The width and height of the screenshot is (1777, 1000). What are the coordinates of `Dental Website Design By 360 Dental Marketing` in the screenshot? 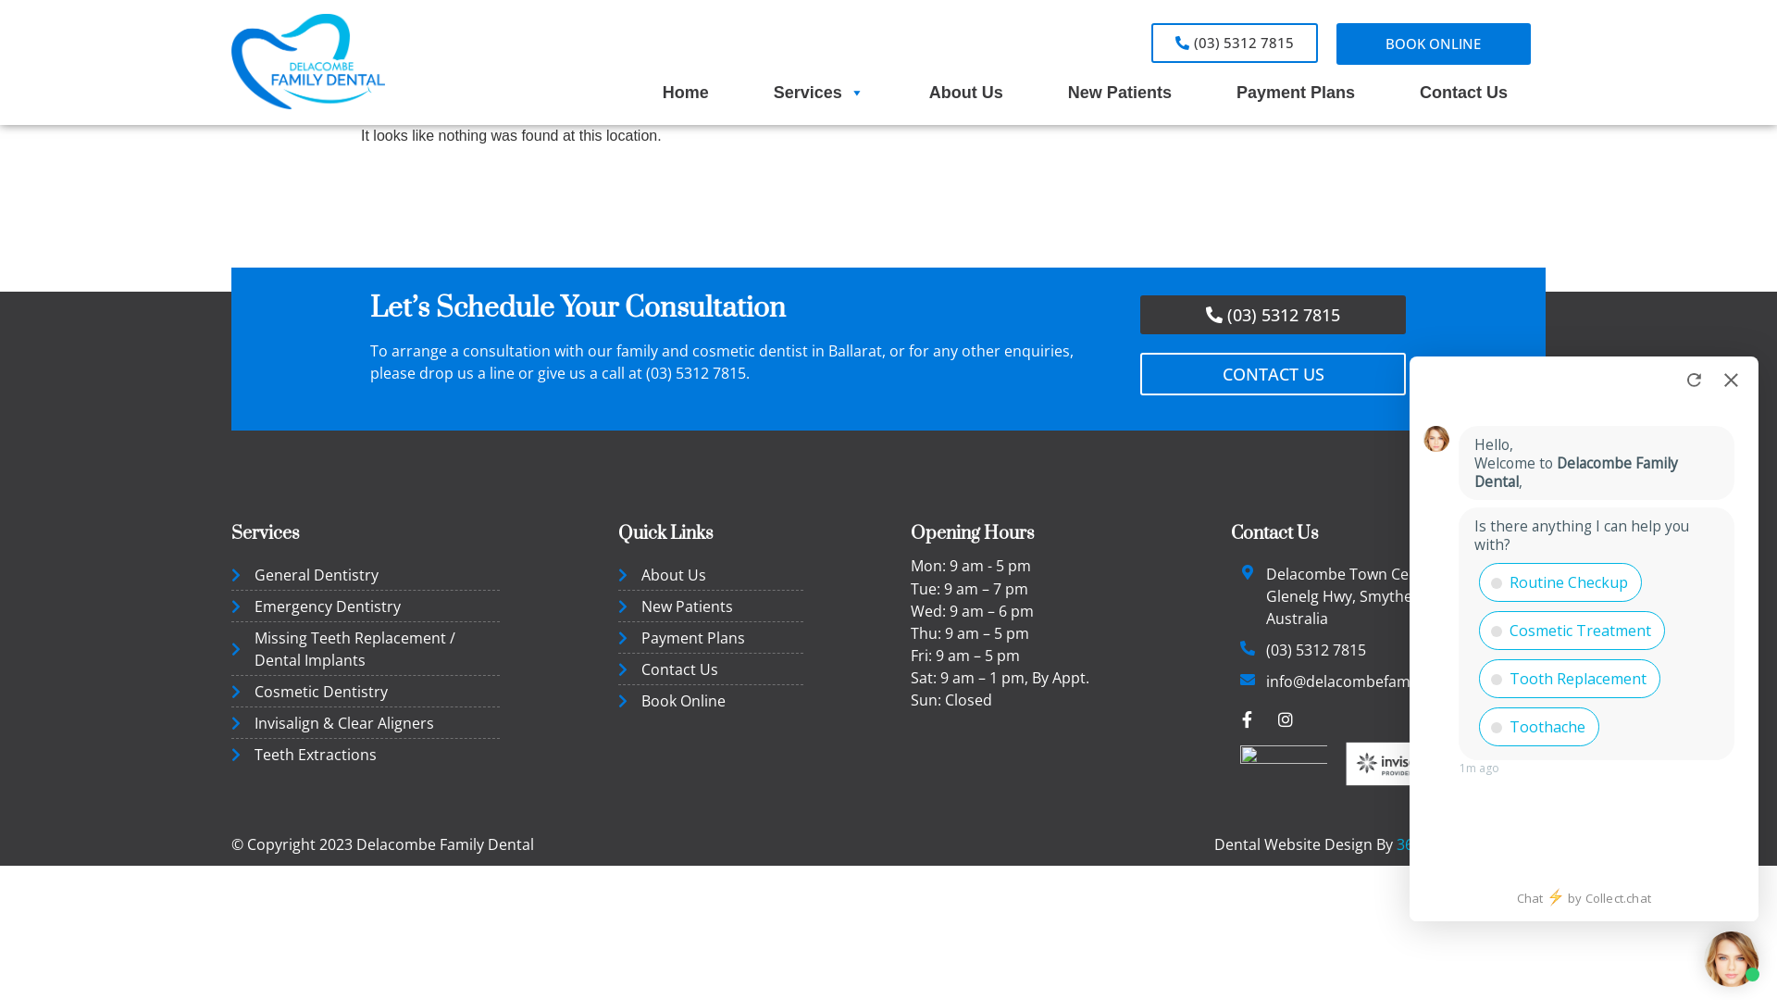 It's located at (1380, 844).